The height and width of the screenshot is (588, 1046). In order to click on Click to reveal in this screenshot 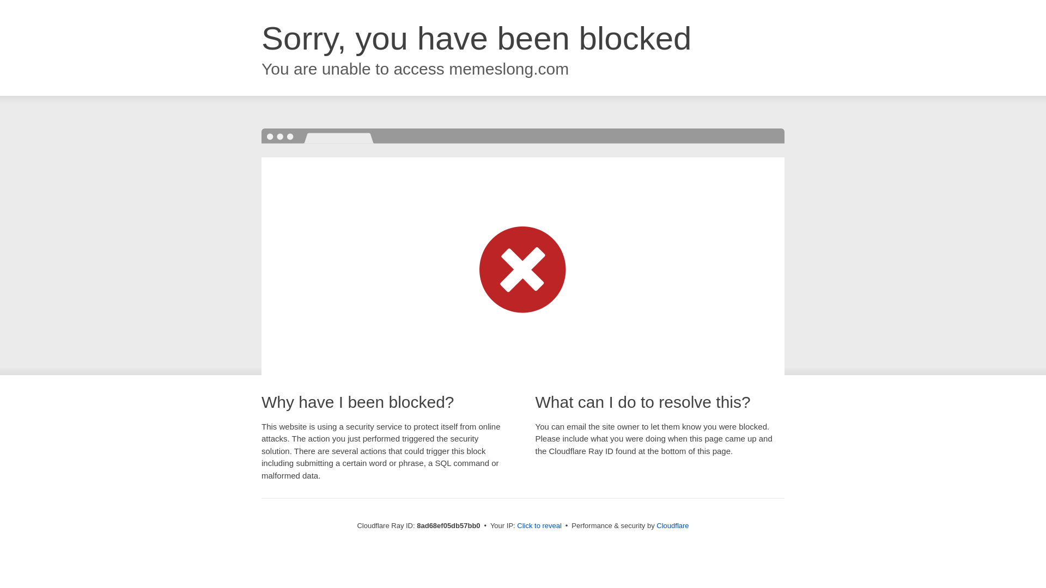, I will do `click(539, 526)`.